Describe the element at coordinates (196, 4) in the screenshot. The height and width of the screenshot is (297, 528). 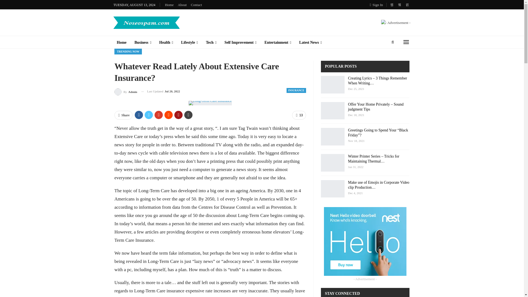
I see `Contact` at that location.